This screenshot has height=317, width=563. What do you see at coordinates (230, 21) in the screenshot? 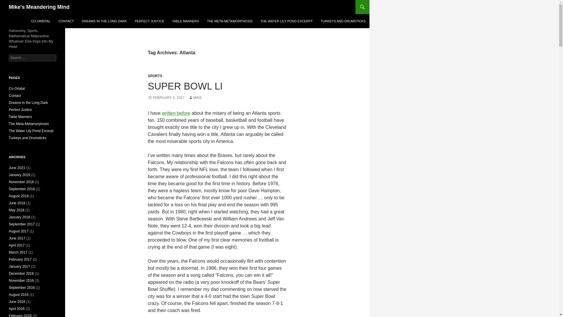
I see `THE META-METAMORPHOSIS` at bounding box center [230, 21].